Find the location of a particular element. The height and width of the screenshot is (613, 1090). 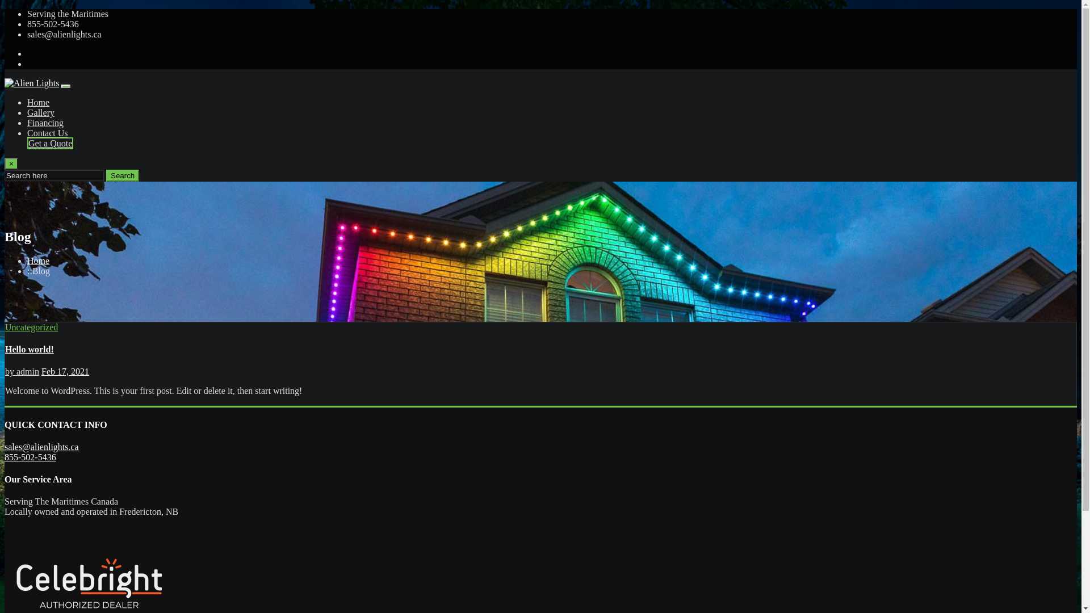

Gallery is located at coordinates (41, 112).